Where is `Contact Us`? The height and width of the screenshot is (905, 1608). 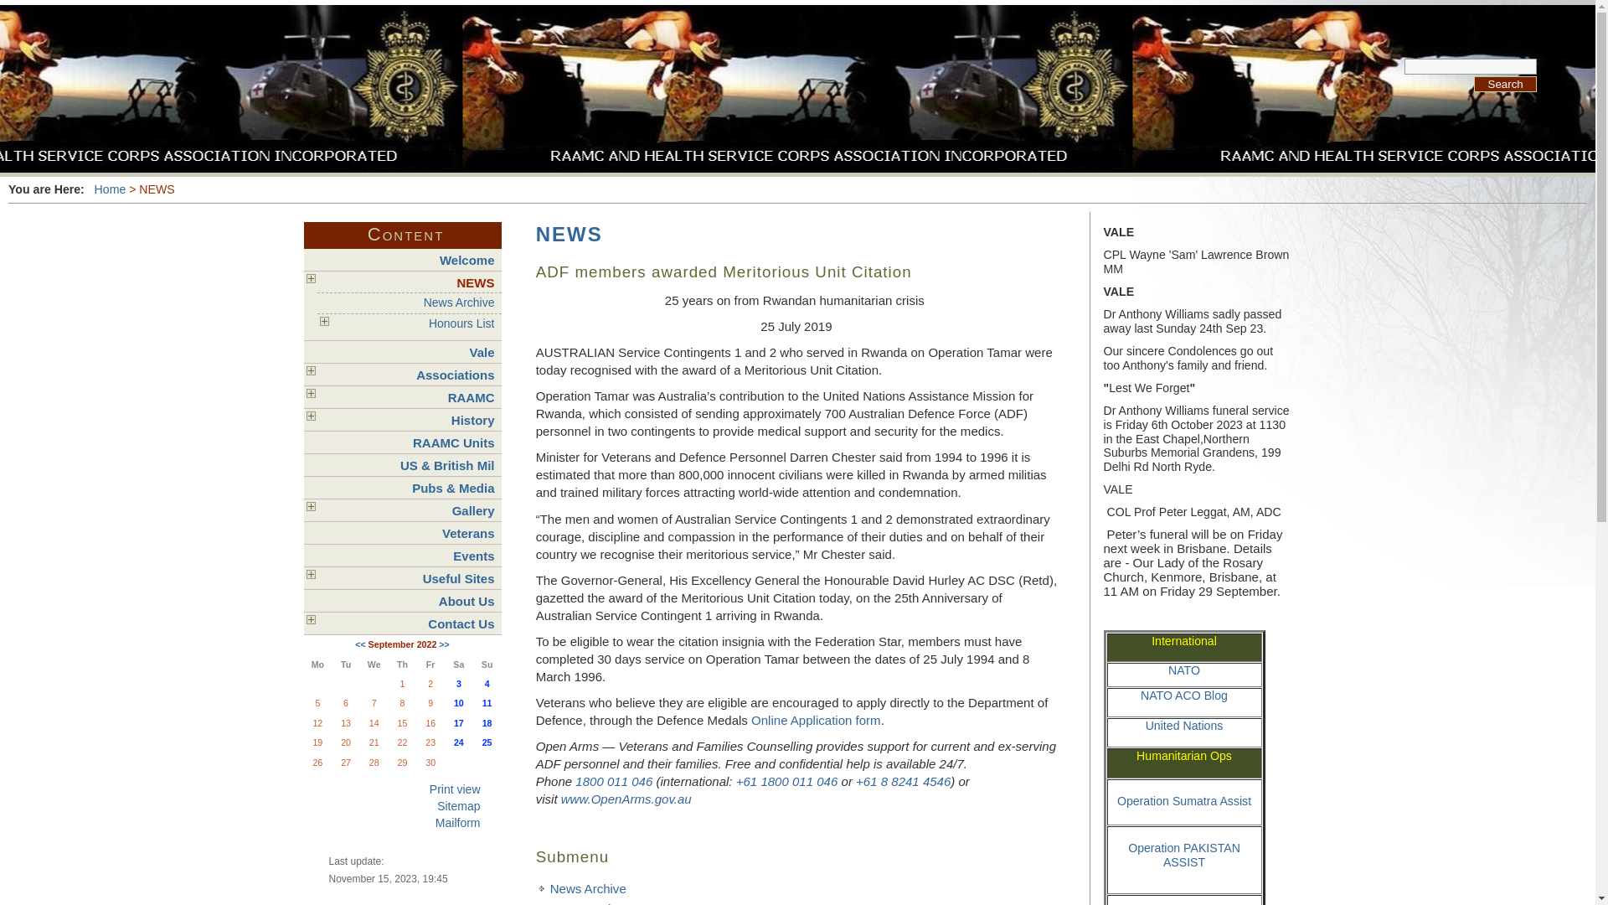 Contact Us is located at coordinates (405, 623).